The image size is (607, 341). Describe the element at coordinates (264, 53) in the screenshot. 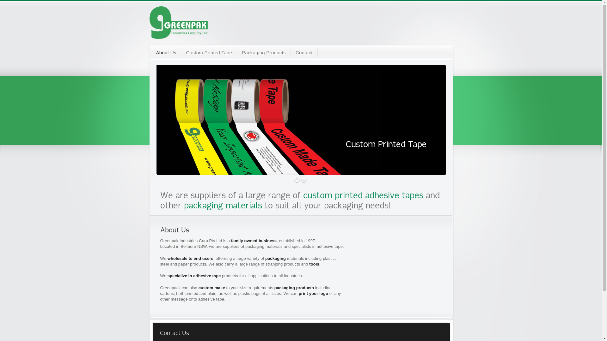

I see `Packaging Products` at that location.